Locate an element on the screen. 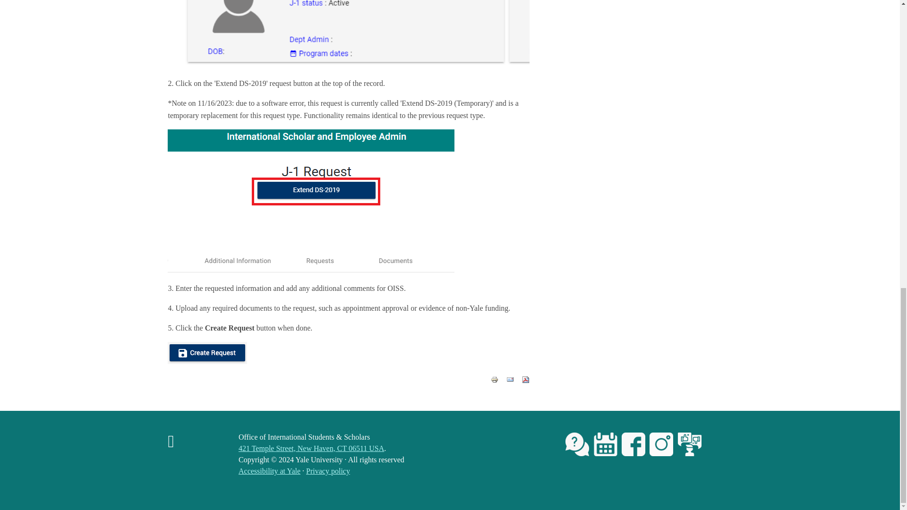 The image size is (907, 510). Print-Friendly Version is located at coordinates (494, 380).